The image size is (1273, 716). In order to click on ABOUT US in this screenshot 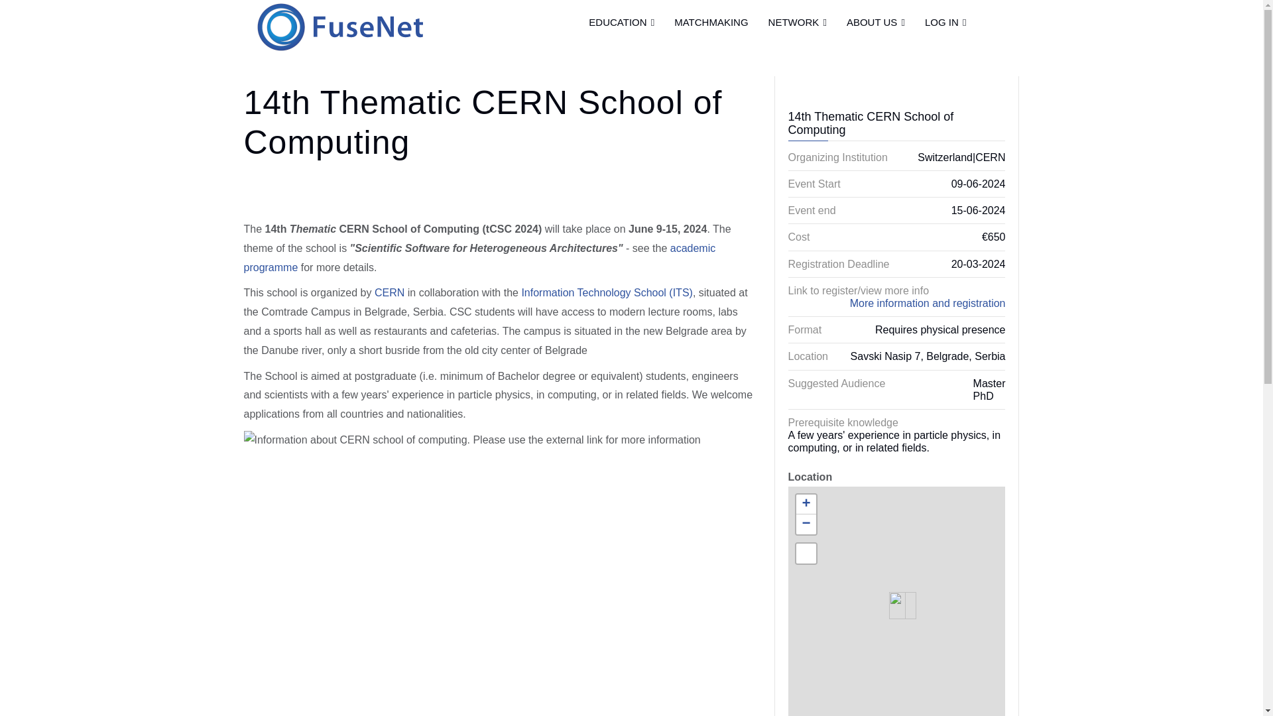, I will do `click(875, 22)`.